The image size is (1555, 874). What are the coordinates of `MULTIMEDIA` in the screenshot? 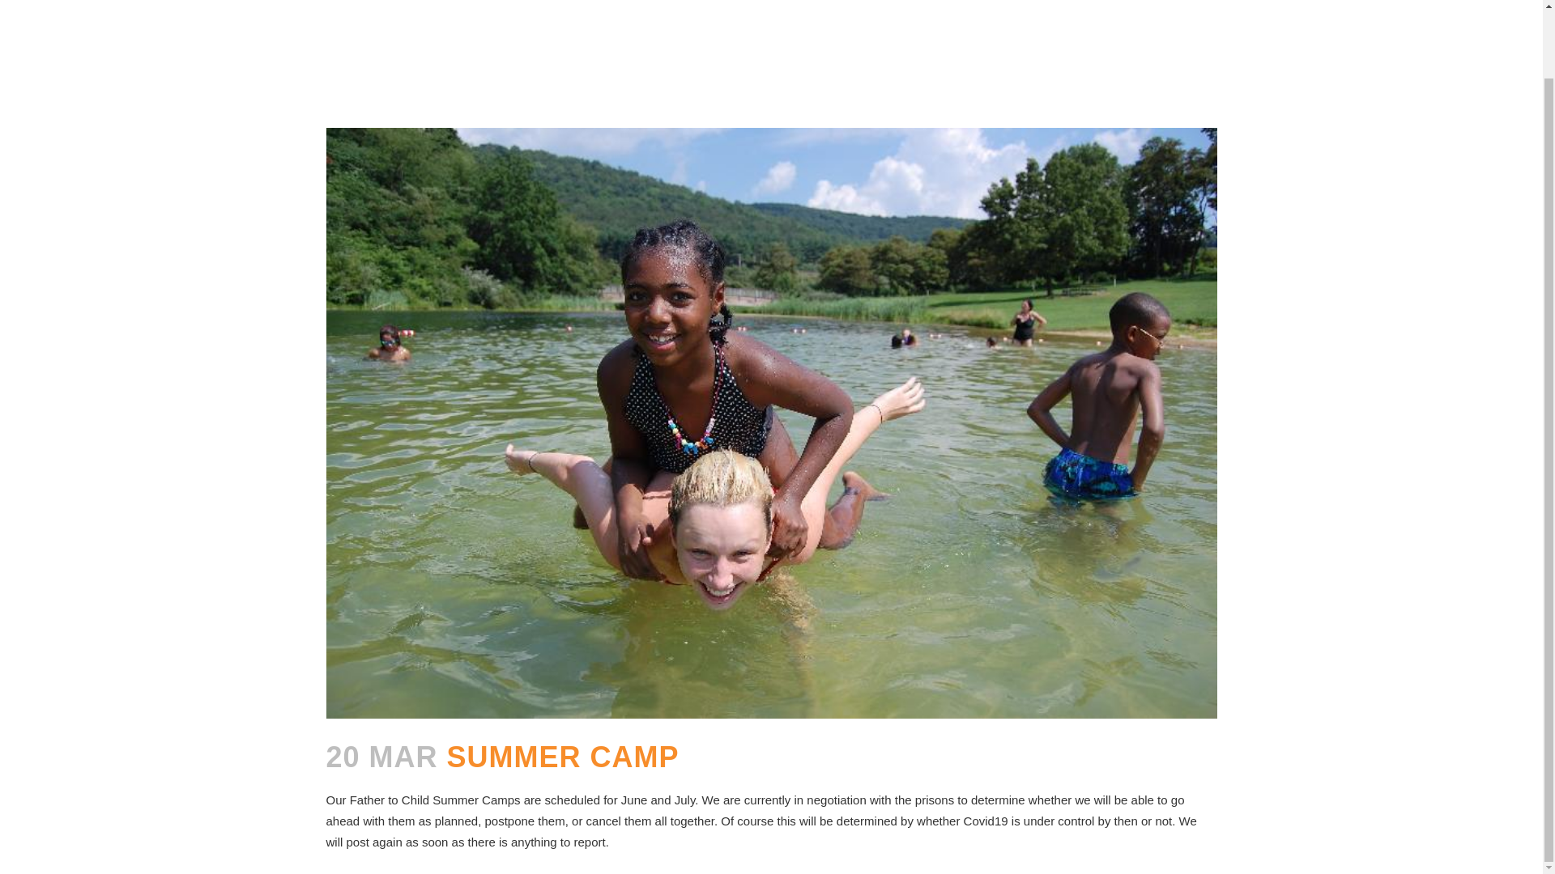 It's located at (954, 13).